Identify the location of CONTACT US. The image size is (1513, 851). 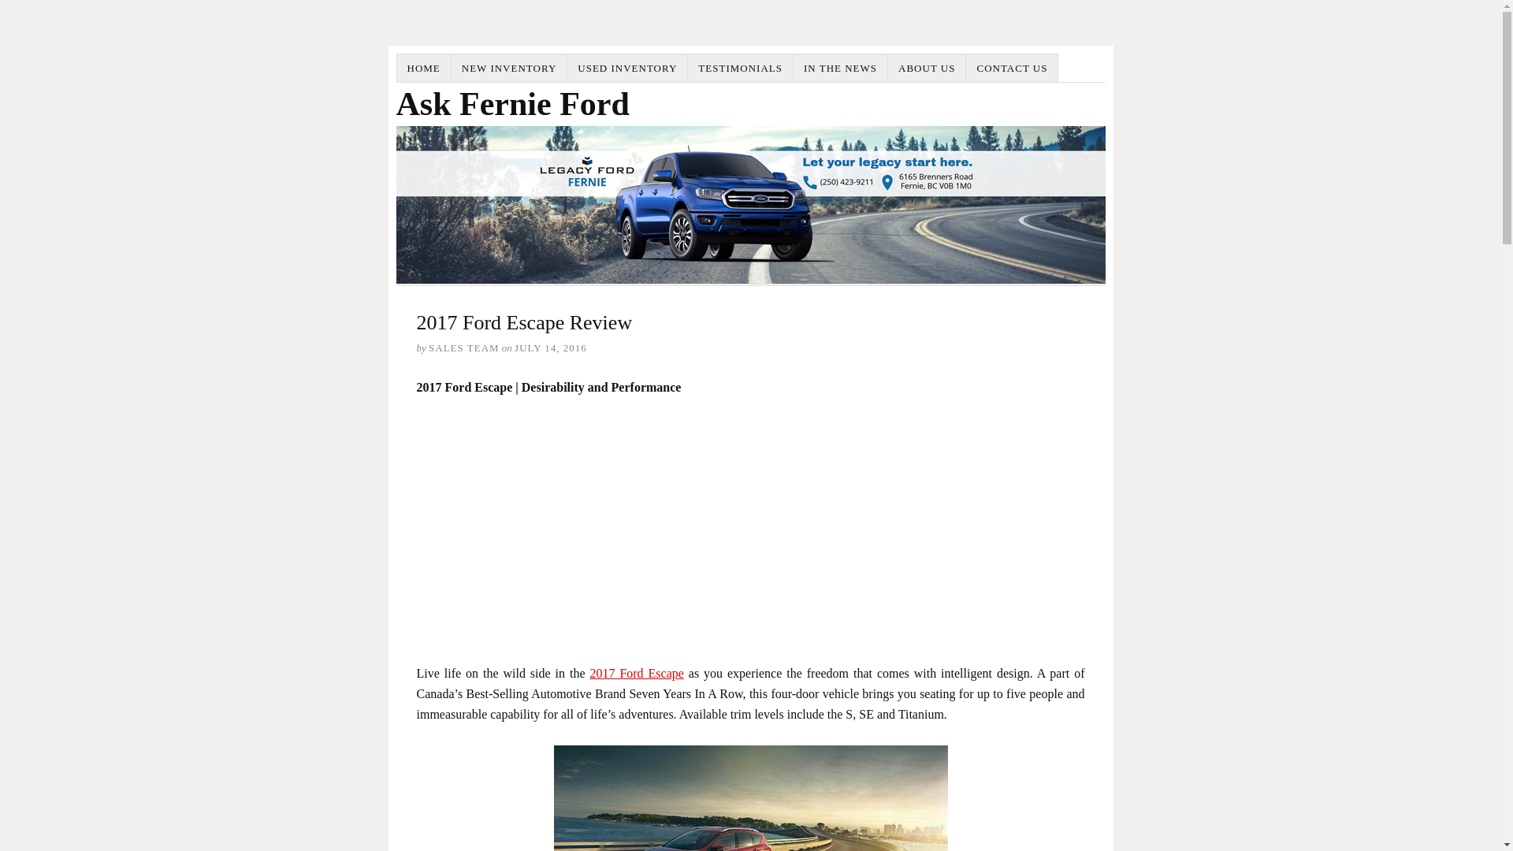
(1012, 68).